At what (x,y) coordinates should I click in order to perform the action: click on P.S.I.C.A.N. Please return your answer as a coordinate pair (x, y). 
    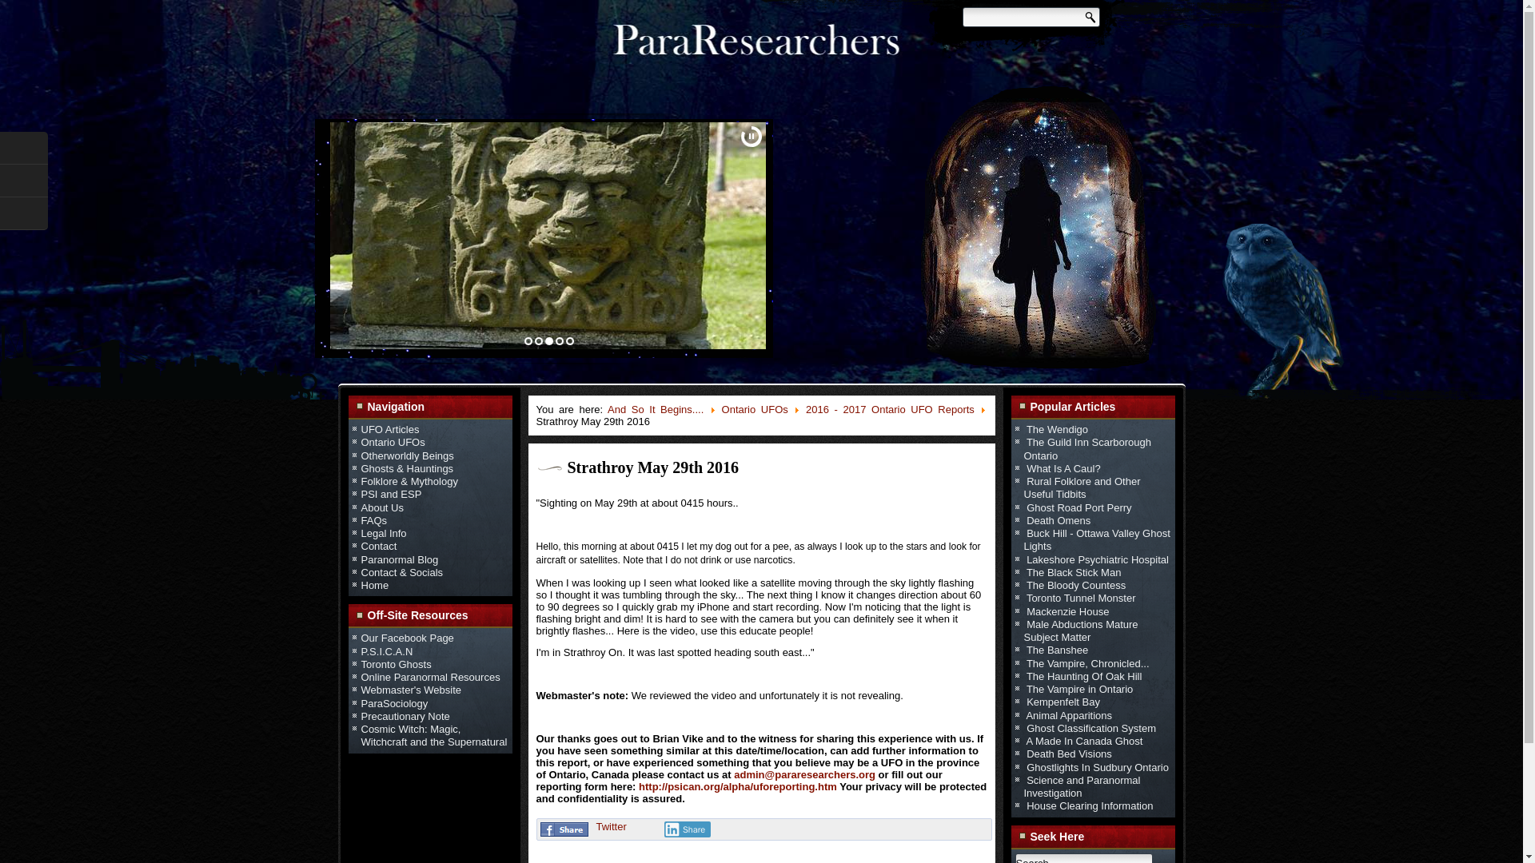
    Looking at the image, I should click on (387, 650).